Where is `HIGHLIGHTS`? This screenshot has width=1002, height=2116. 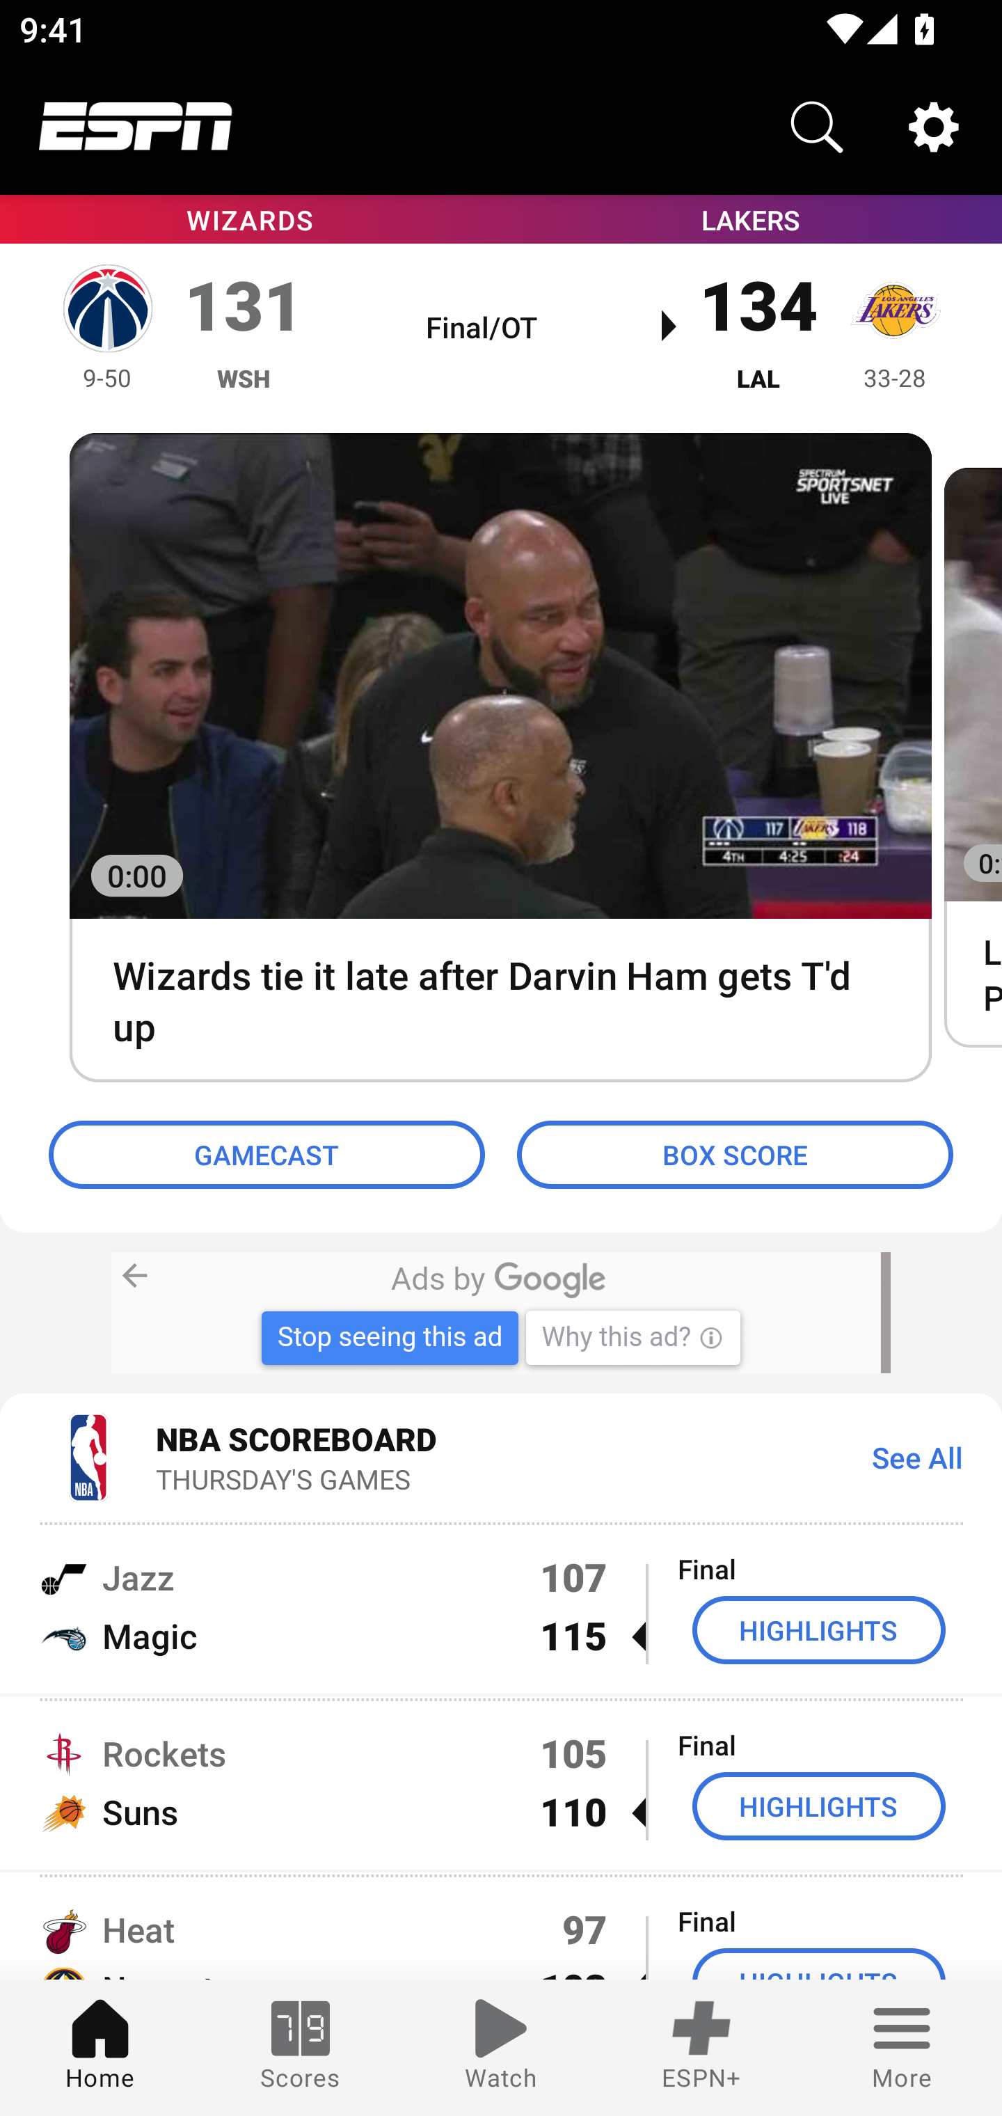
HIGHLIGHTS is located at coordinates (819, 1807).